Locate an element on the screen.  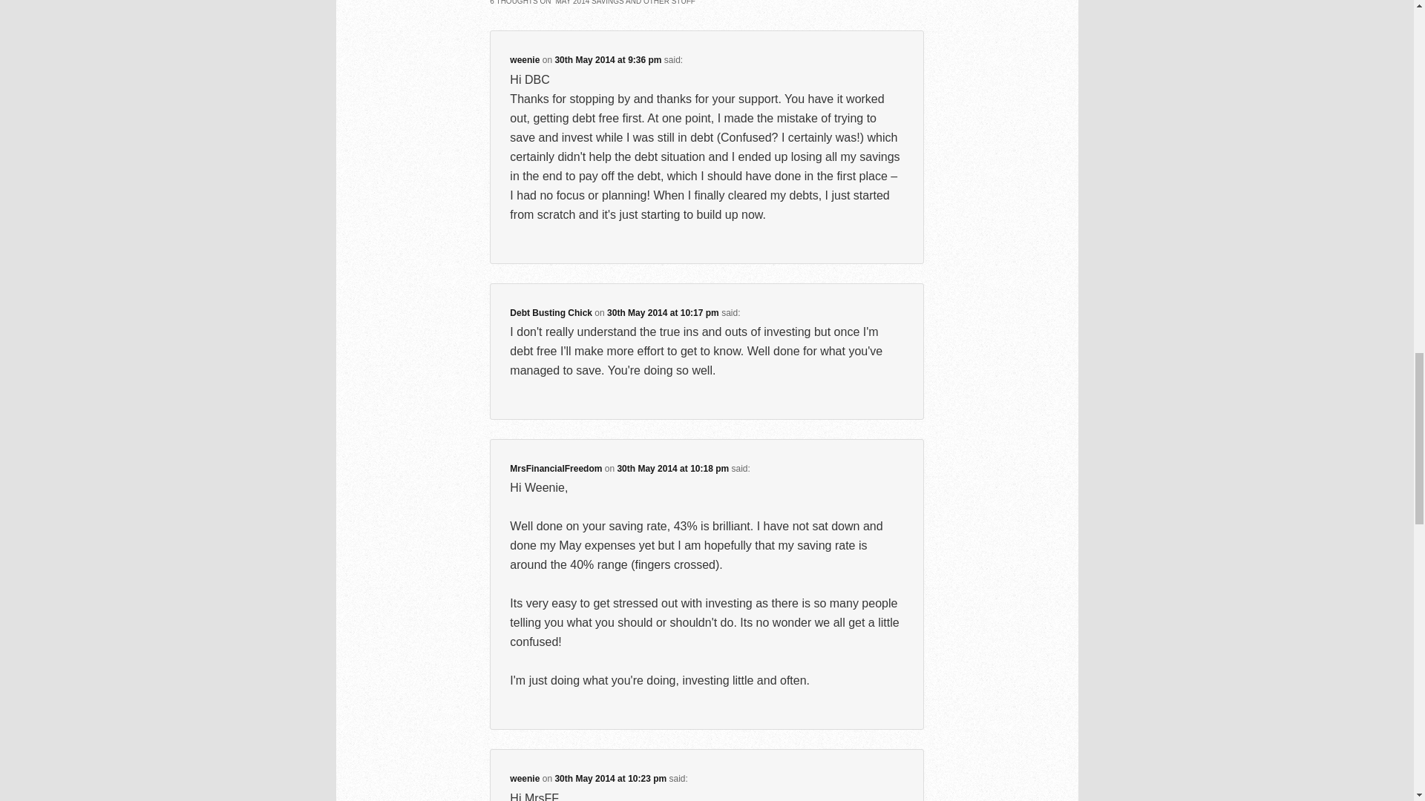
weenie is located at coordinates (525, 779).